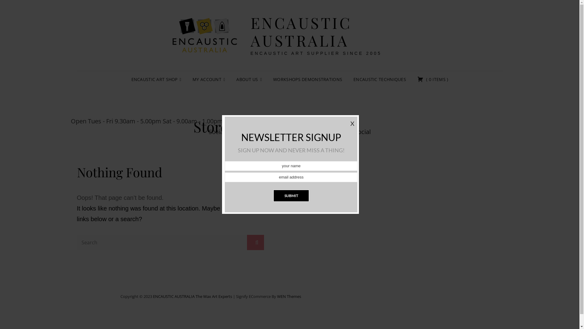 Image resolution: width=584 pixels, height=329 pixels. What do you see at coordinates (289, 296) in the screenshot?
I see `WEN Themes` at bounding box center [289, 296].